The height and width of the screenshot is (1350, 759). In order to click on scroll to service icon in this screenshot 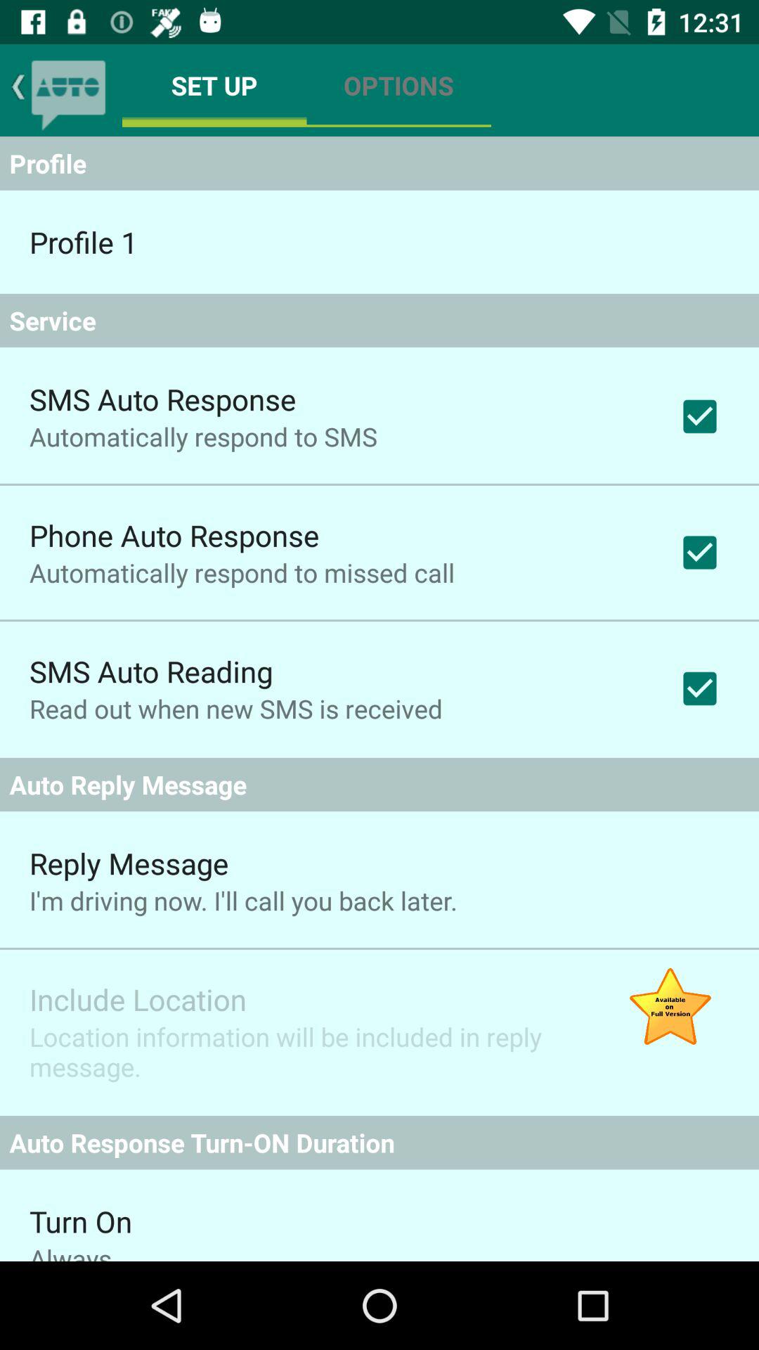, I will do `click(379, 321)`.